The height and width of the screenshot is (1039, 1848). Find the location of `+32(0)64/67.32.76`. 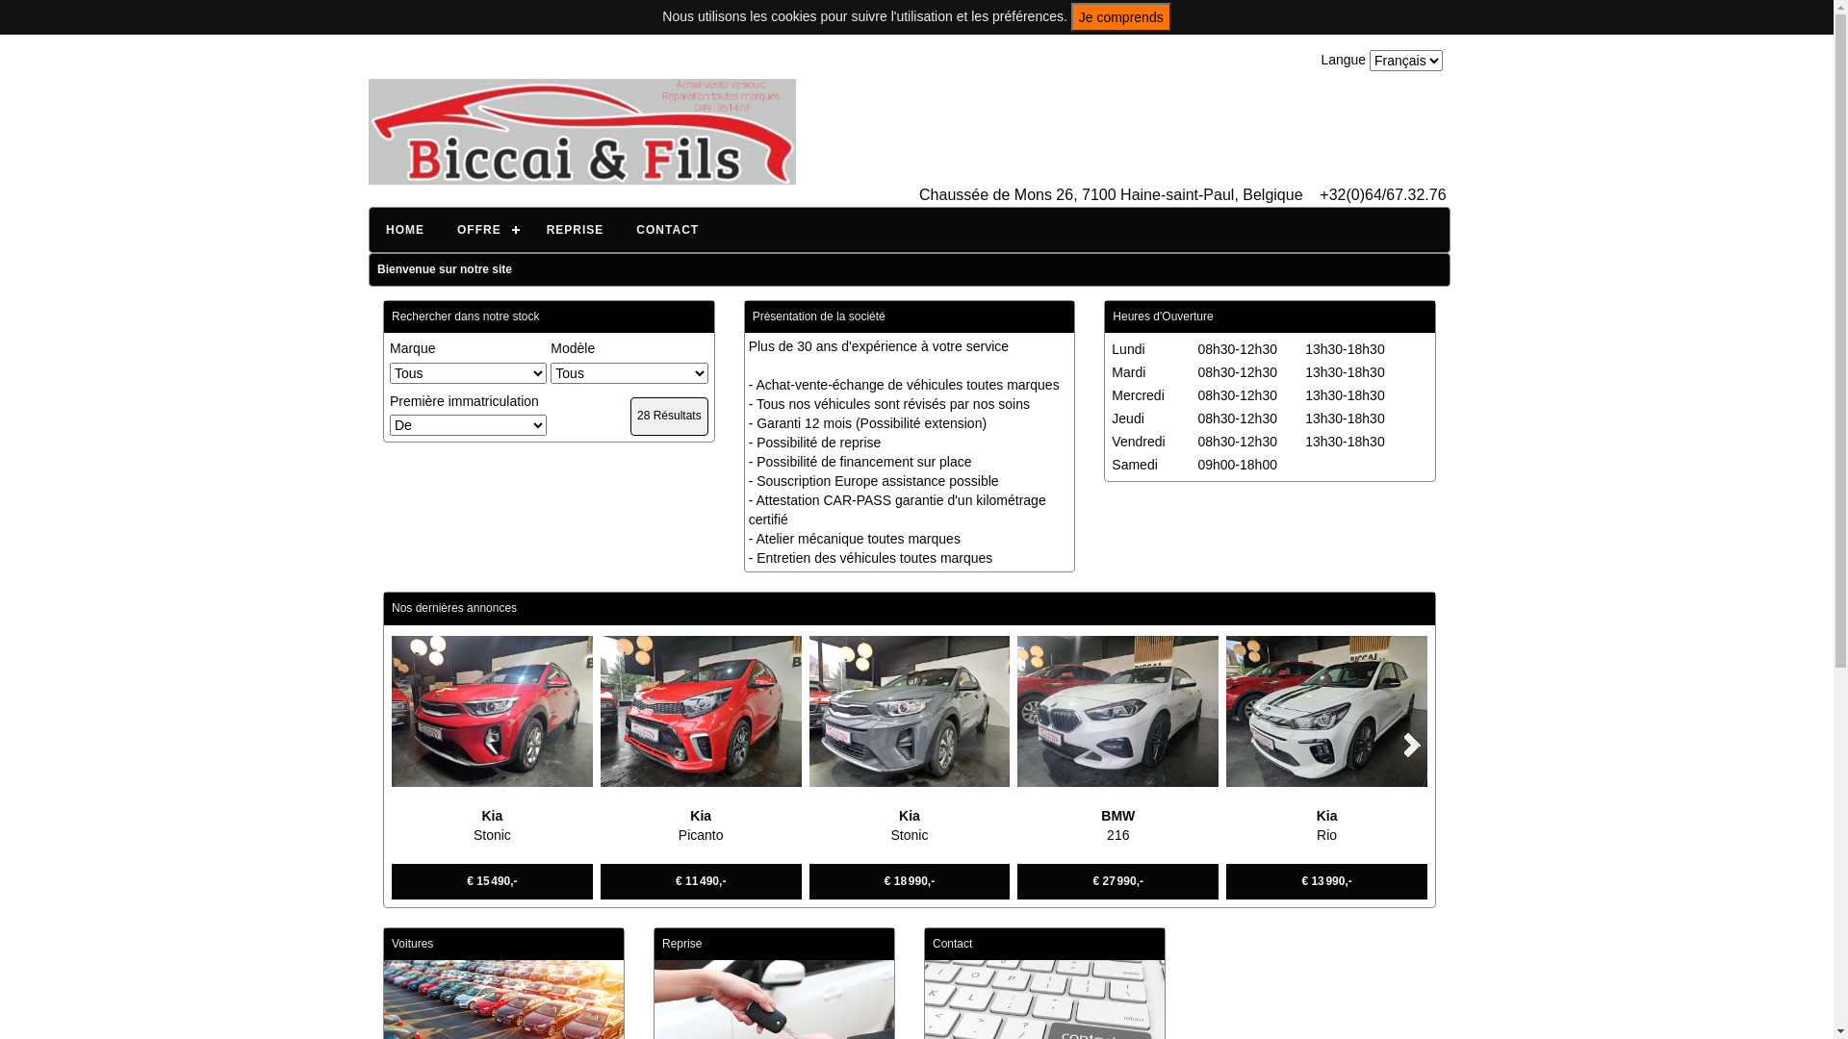

+32(0)64/67.32.76 is located at coordinates (1382, 196).